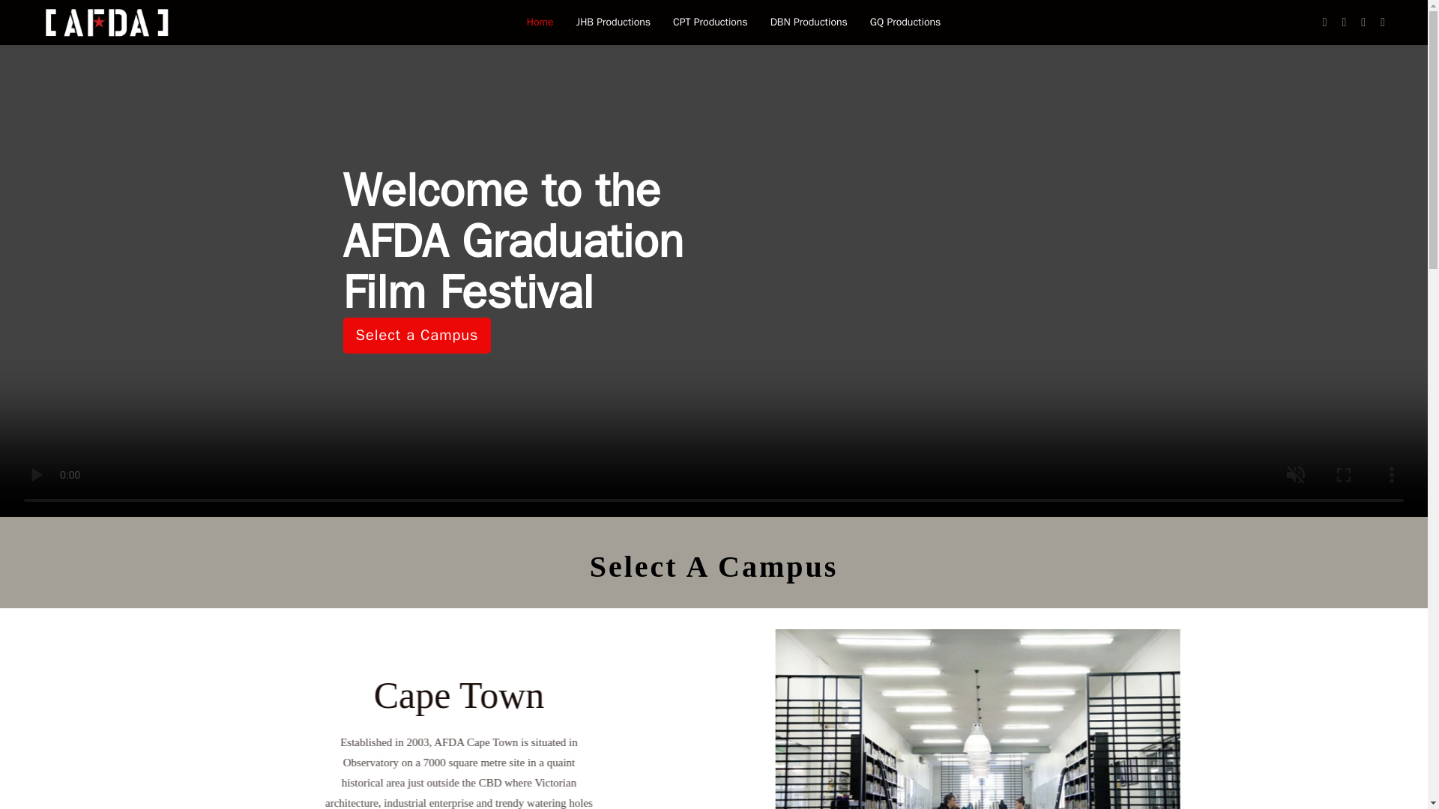  I want to click on JHB Productions, so click(613, 22).